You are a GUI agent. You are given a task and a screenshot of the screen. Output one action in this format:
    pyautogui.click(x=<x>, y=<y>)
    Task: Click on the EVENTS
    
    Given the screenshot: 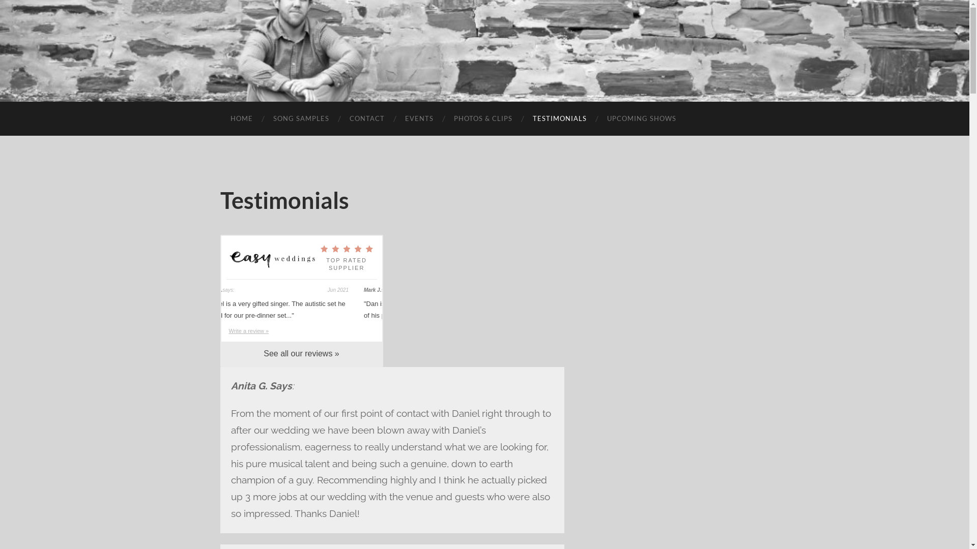 What is the action you would take?
    pyautogui.click(x=419, y=119)
    